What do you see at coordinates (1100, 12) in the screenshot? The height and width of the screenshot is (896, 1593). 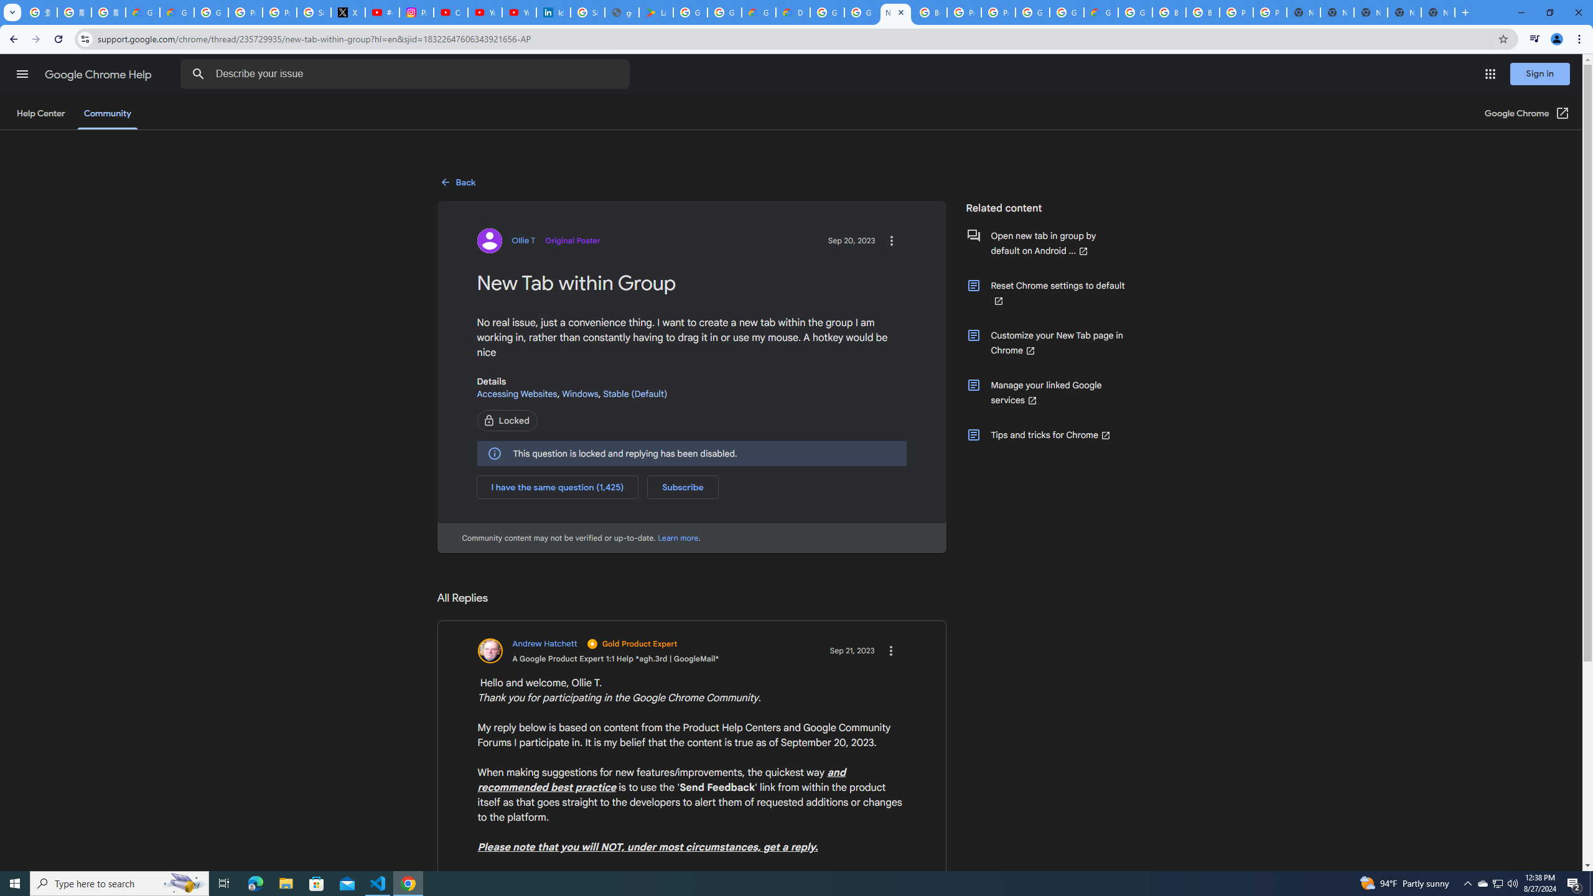 I see `Google Cloud Estimate Summary` at bounding box center [1100, 12].